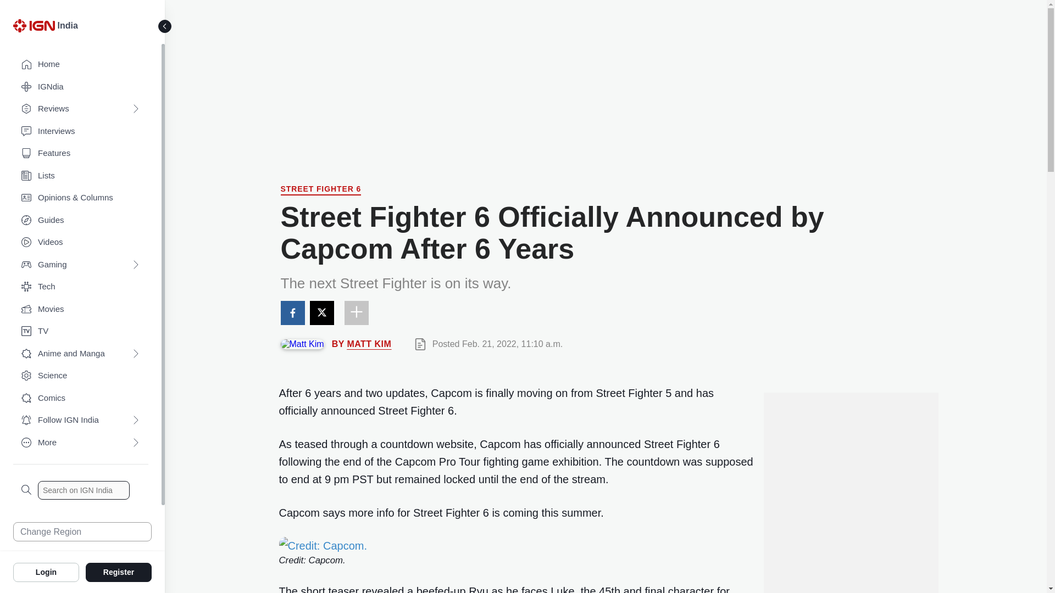 The width and height of the screenshot is (1055, 593). Describe the element at coordinates (80, 443) in the screenshot. I see `More` at that location.